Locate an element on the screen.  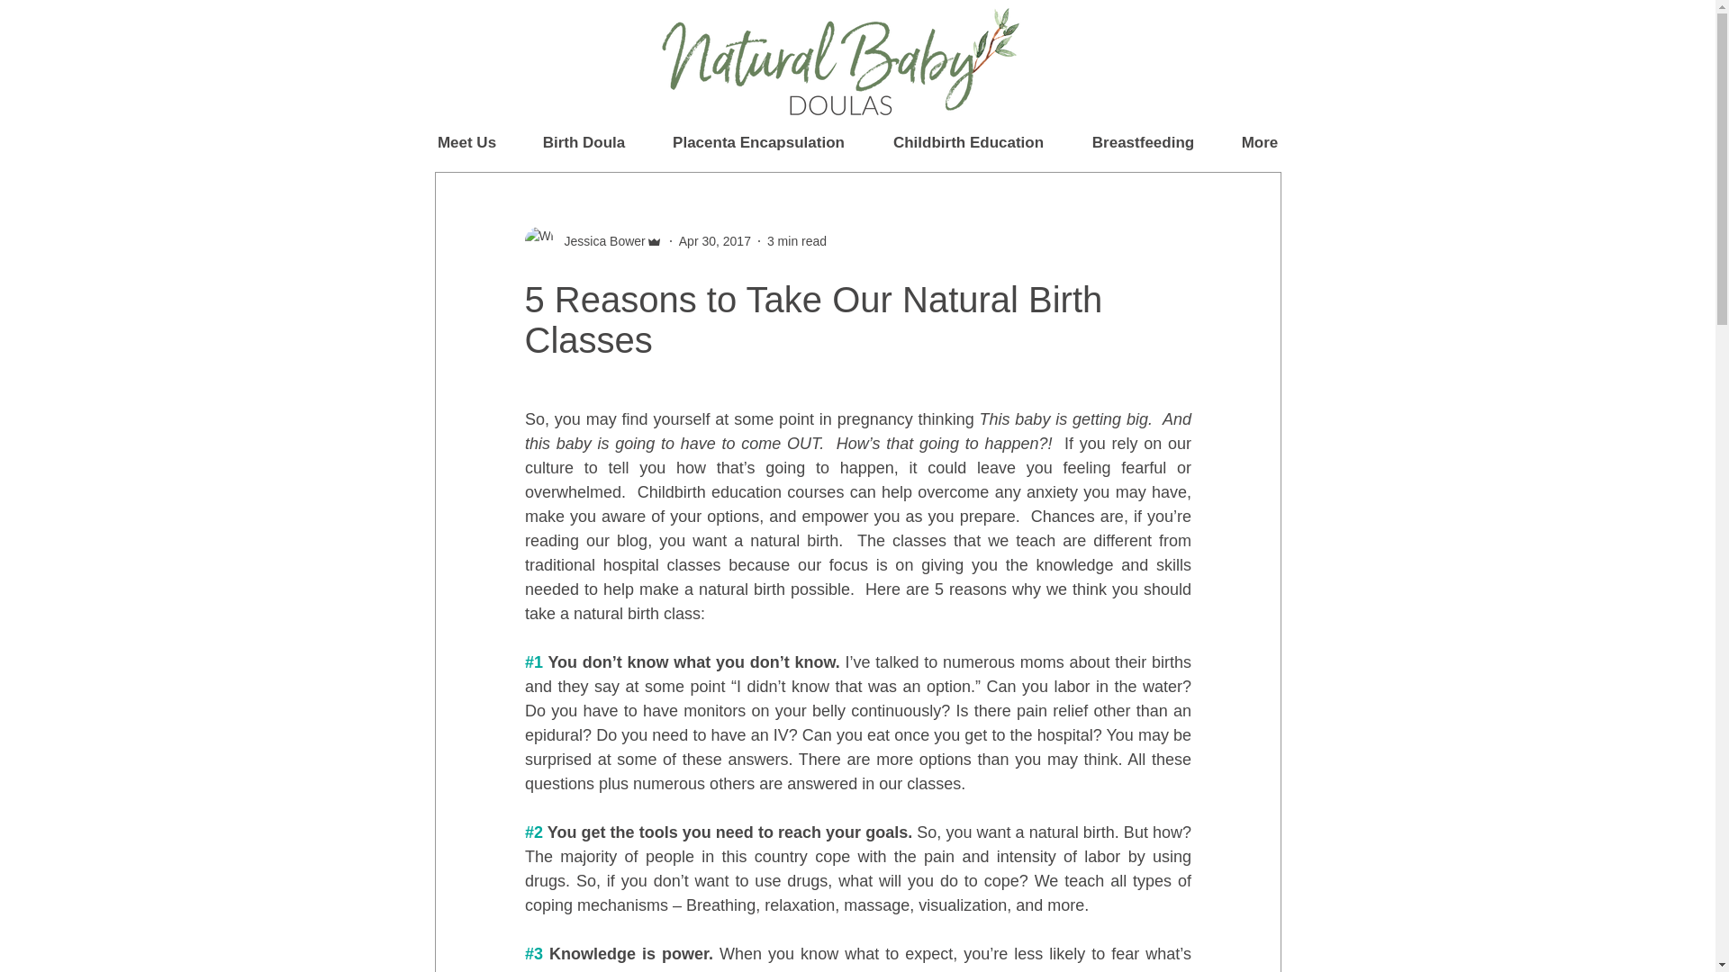
Jessica  Bower is located at coordinates (599, 241).